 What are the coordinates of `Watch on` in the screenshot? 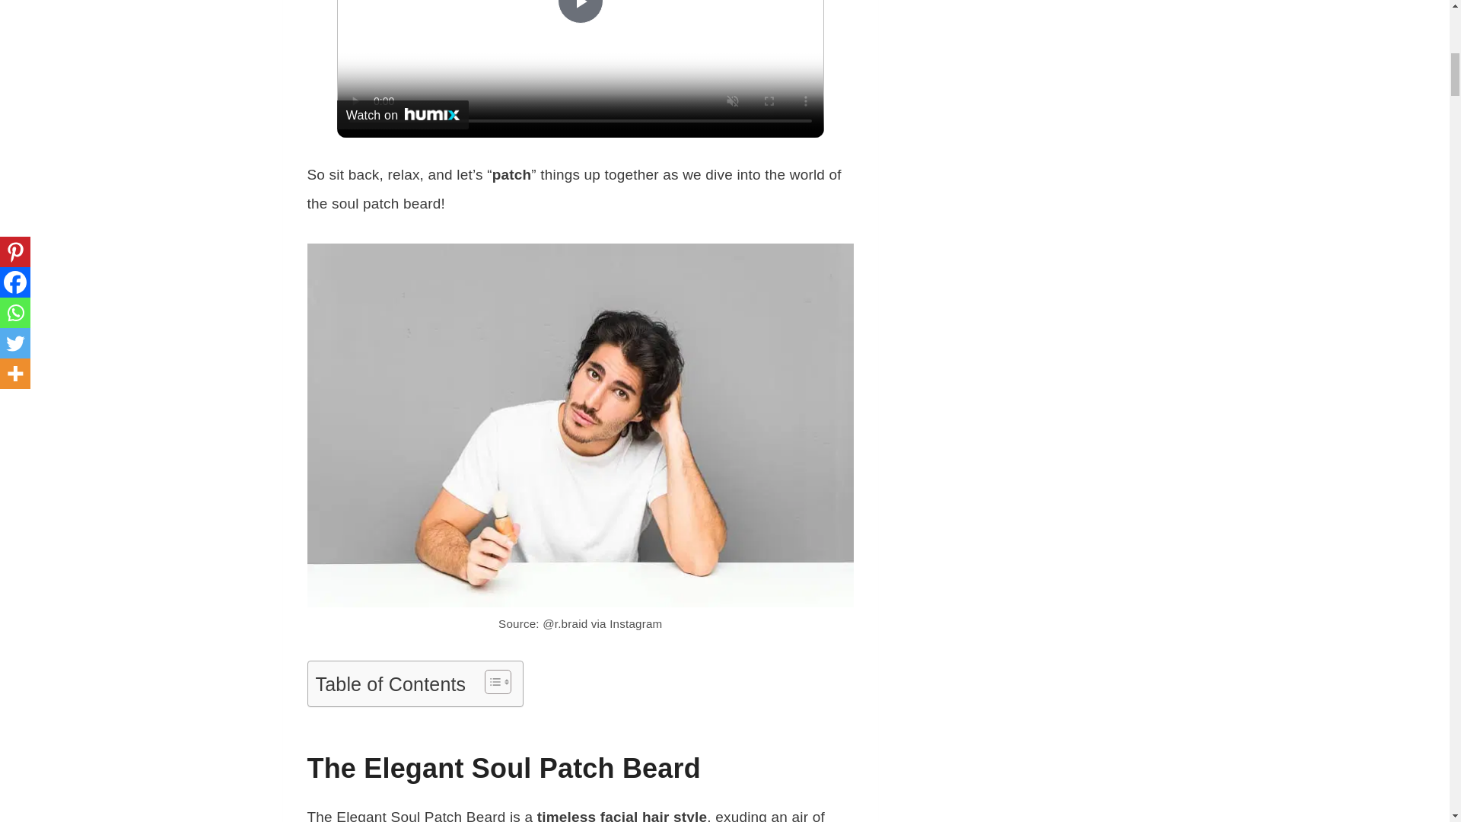 It's located at (403, 114).